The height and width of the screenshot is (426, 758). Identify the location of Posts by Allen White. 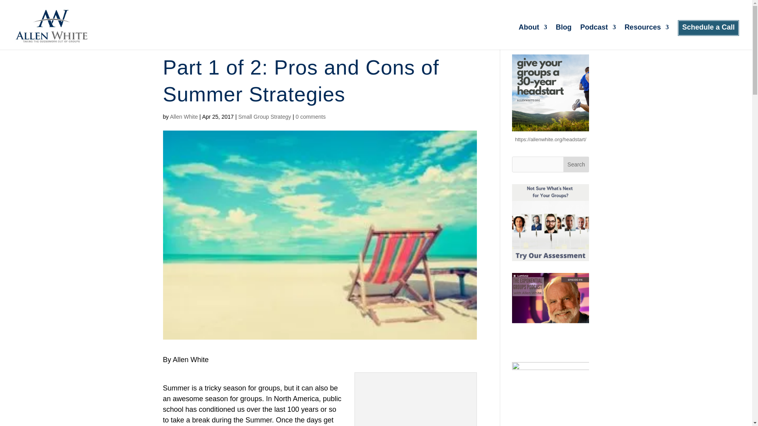
(184, 117).